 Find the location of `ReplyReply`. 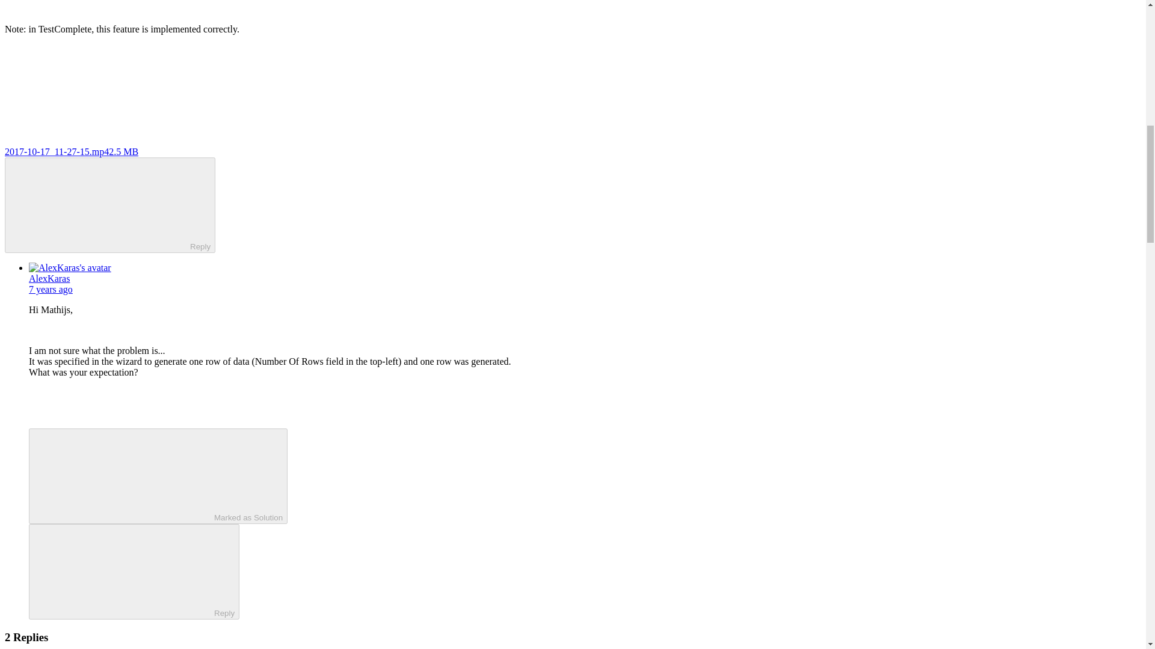

ReplyReply is located at coordinates (109, 206).